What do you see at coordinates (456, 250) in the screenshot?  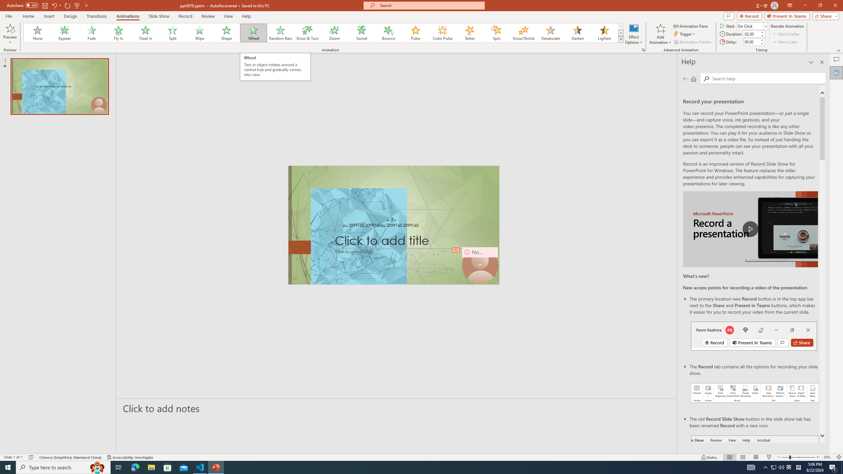 I see `Animation, sequence 1, on Camera 9` at bounding box center [456, 250].